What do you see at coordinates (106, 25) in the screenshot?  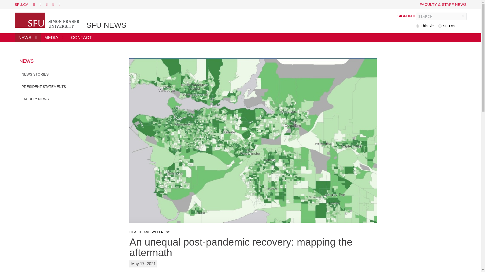 I see `SFU NEWS` at bounding box center [106, 25].